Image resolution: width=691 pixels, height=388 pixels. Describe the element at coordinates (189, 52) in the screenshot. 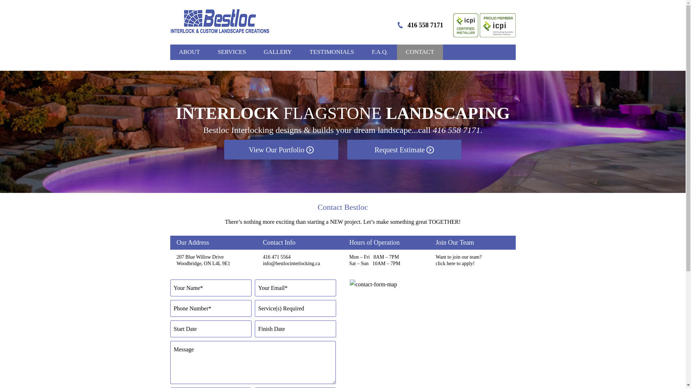

I see `ABOUT` at that location.